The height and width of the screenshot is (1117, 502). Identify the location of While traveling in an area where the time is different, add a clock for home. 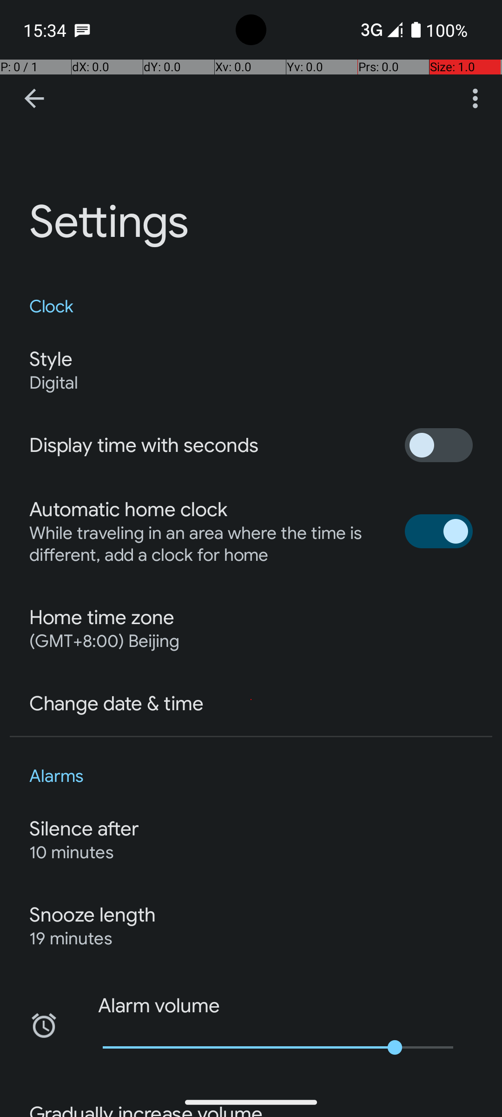
(207, 544).